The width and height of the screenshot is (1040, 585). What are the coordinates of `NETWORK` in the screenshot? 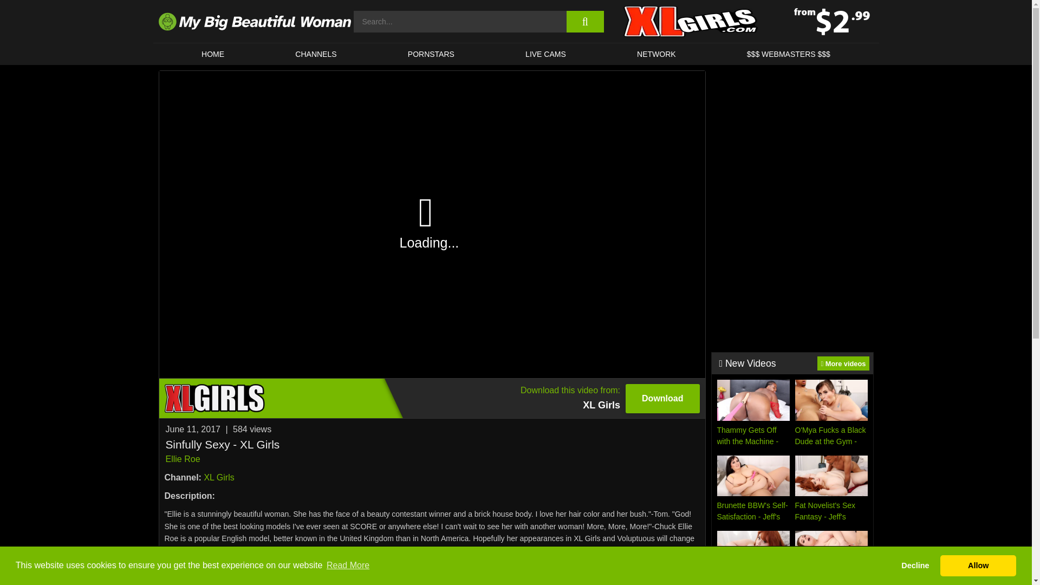 It's located at (545, 54).